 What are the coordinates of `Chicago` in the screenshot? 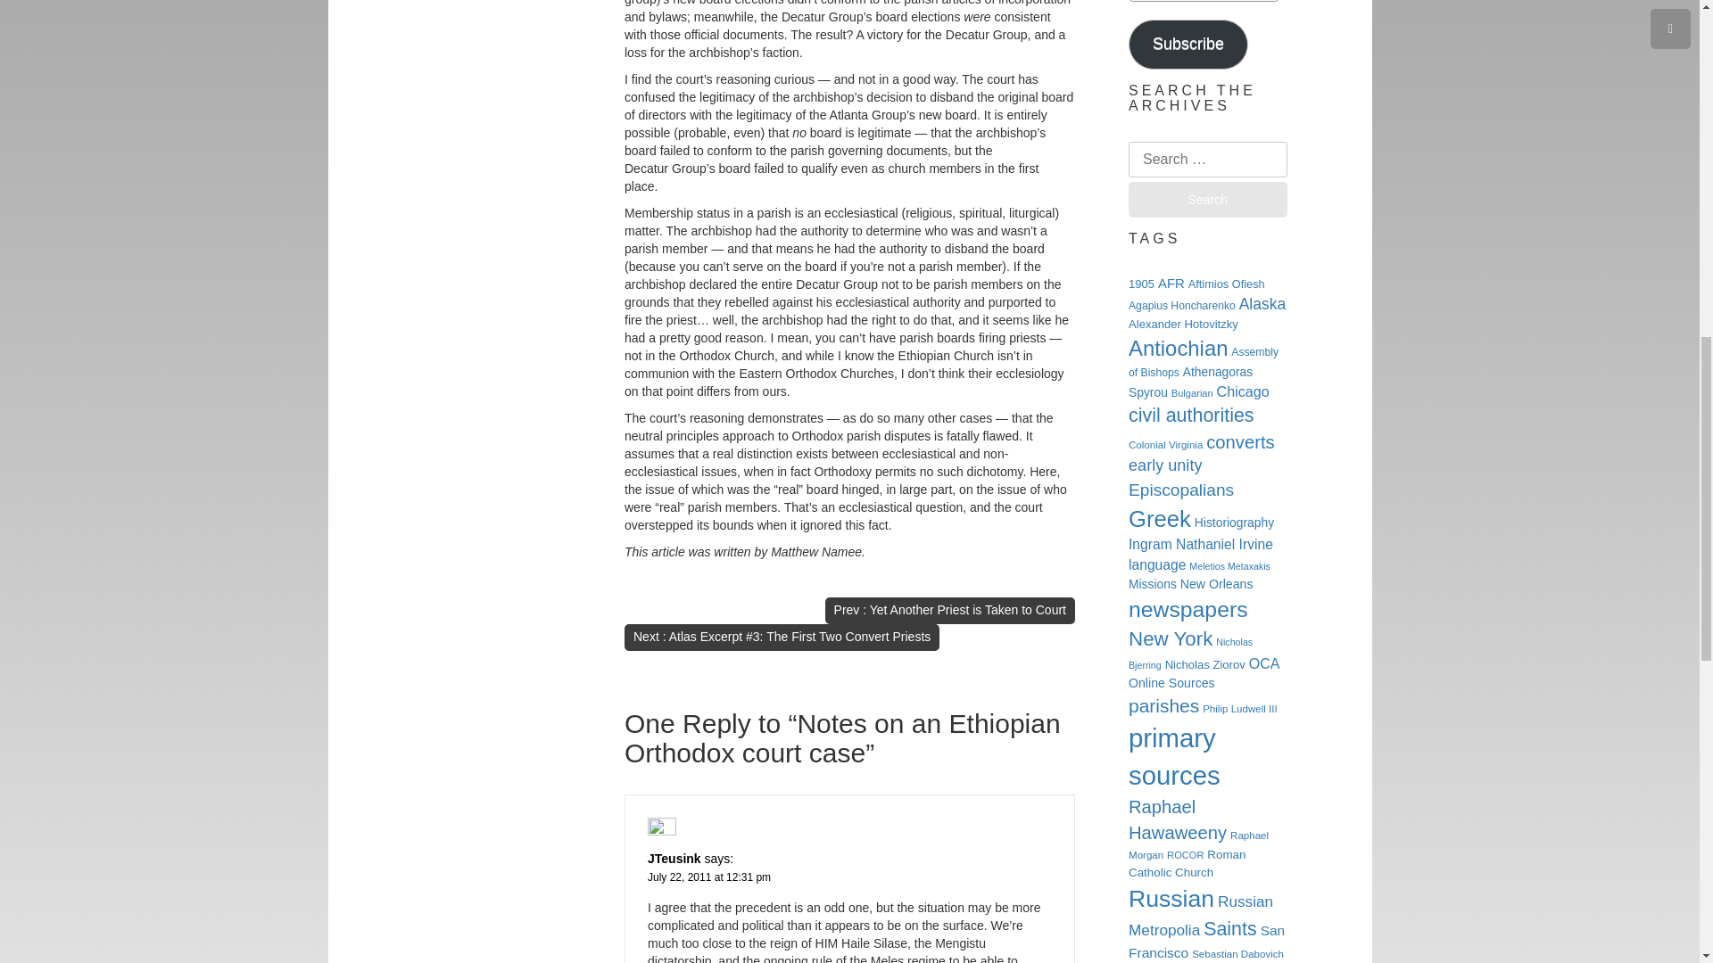 It's located at (1242, 391).